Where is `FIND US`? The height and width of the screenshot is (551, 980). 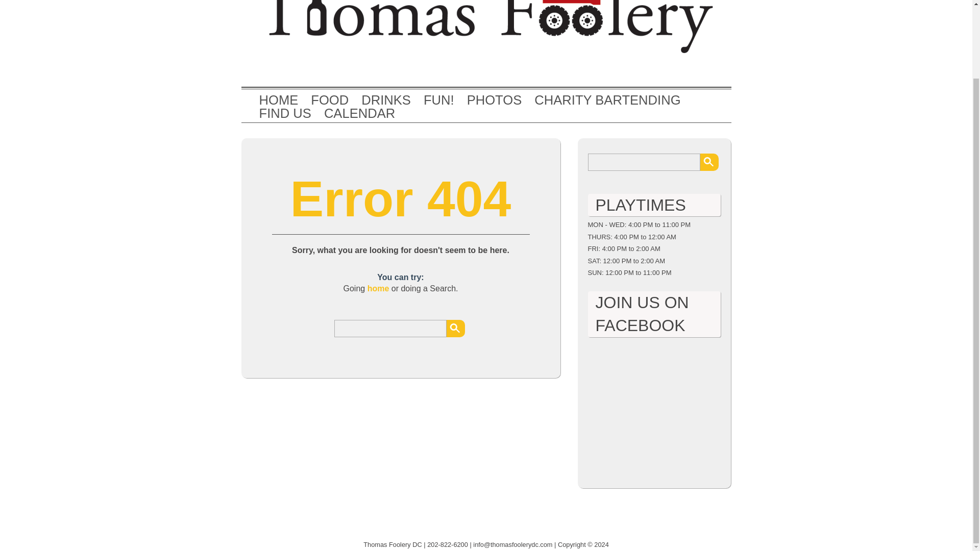 FIND US is located at coordinates (285, 113).